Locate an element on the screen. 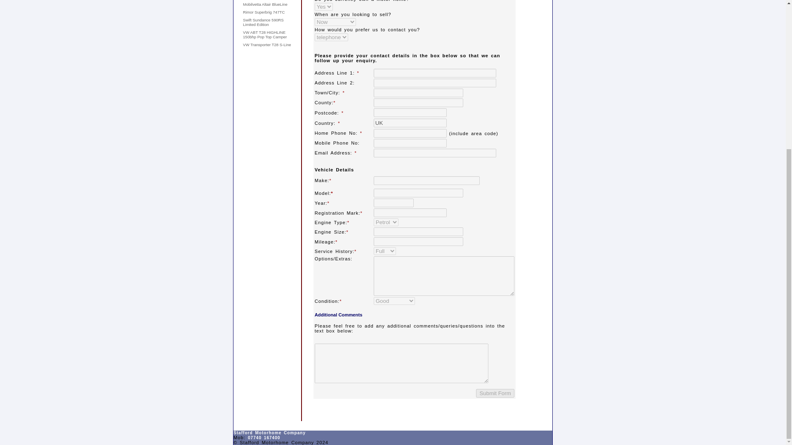  Rimor Superbrig 747TC is located at coordinates (264, 12).